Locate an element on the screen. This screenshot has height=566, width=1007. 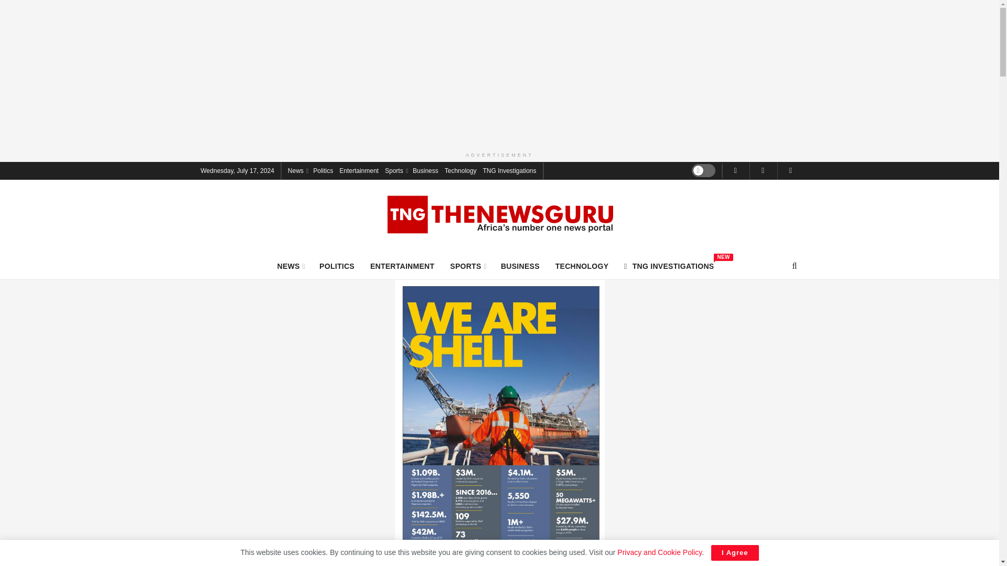
Entertainment is located at coordinates (460, 170).